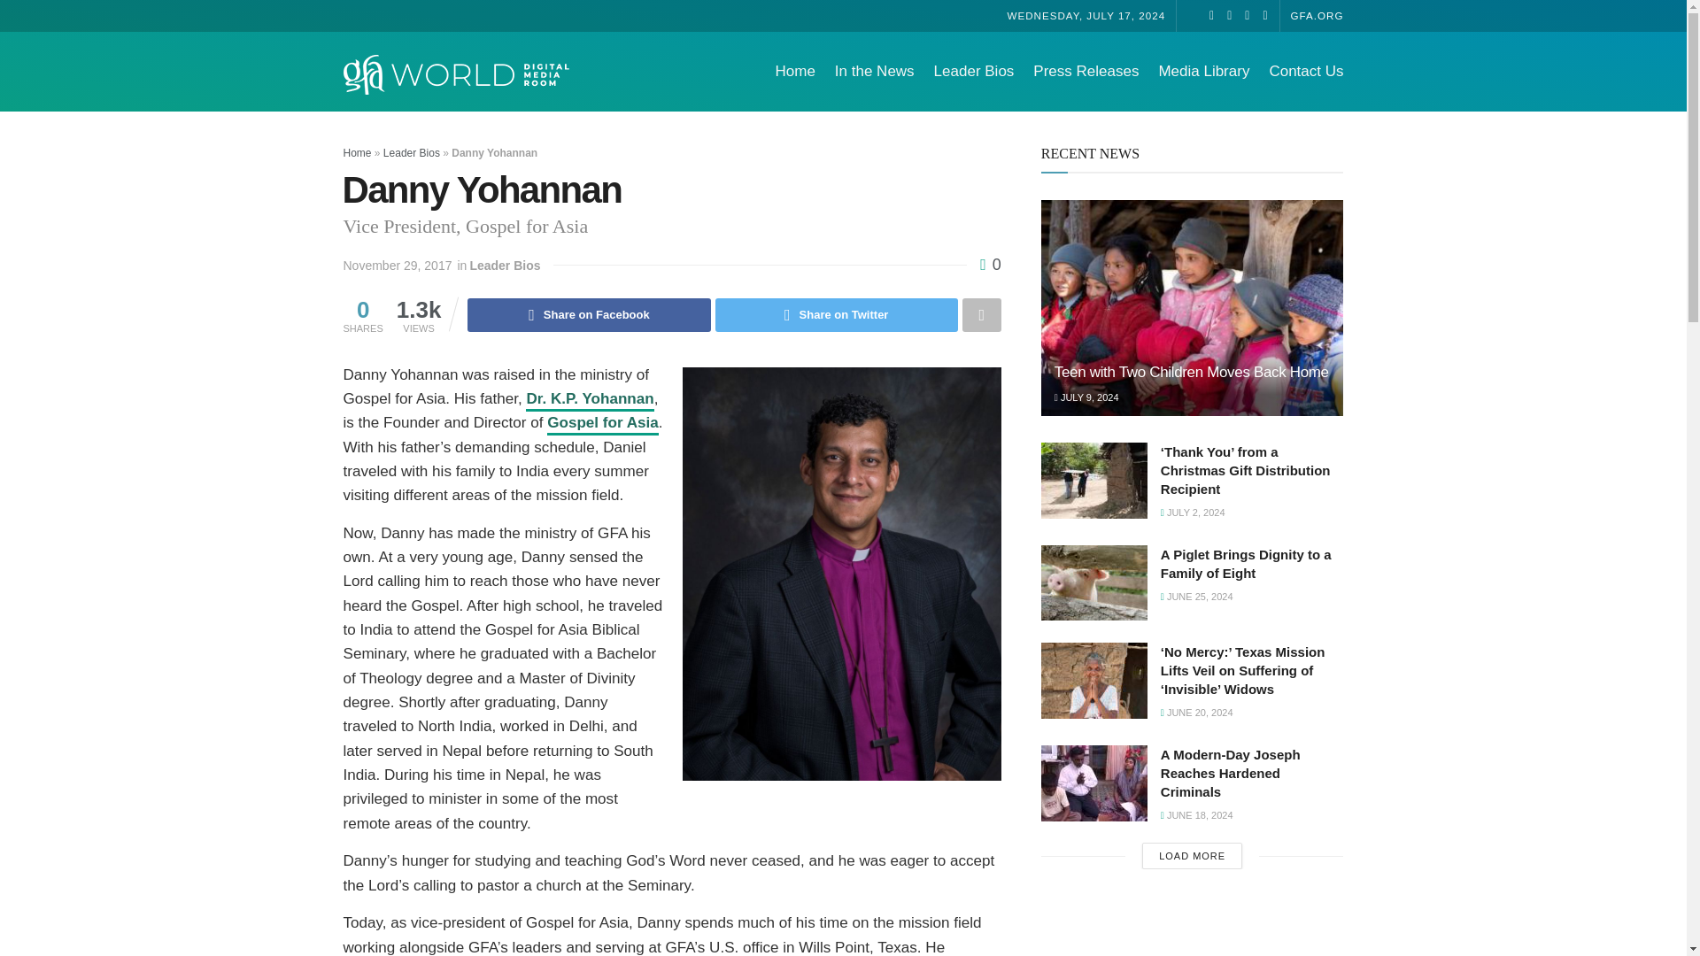 This screenshot has height=956, width=1700. I want to click on Leader Bios, so click(974, 71).